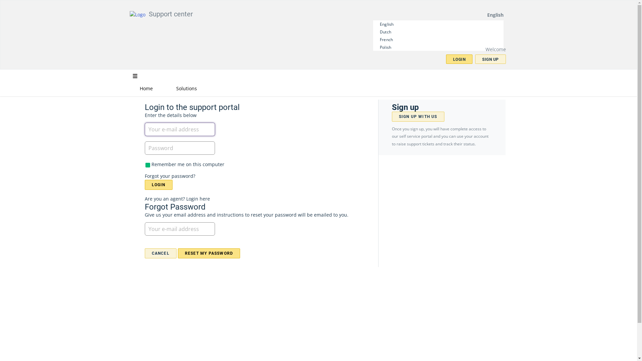  Describe the element at coordinates (418, 117) in the screenshot. I see `SIGN UP WITH US` at that location.